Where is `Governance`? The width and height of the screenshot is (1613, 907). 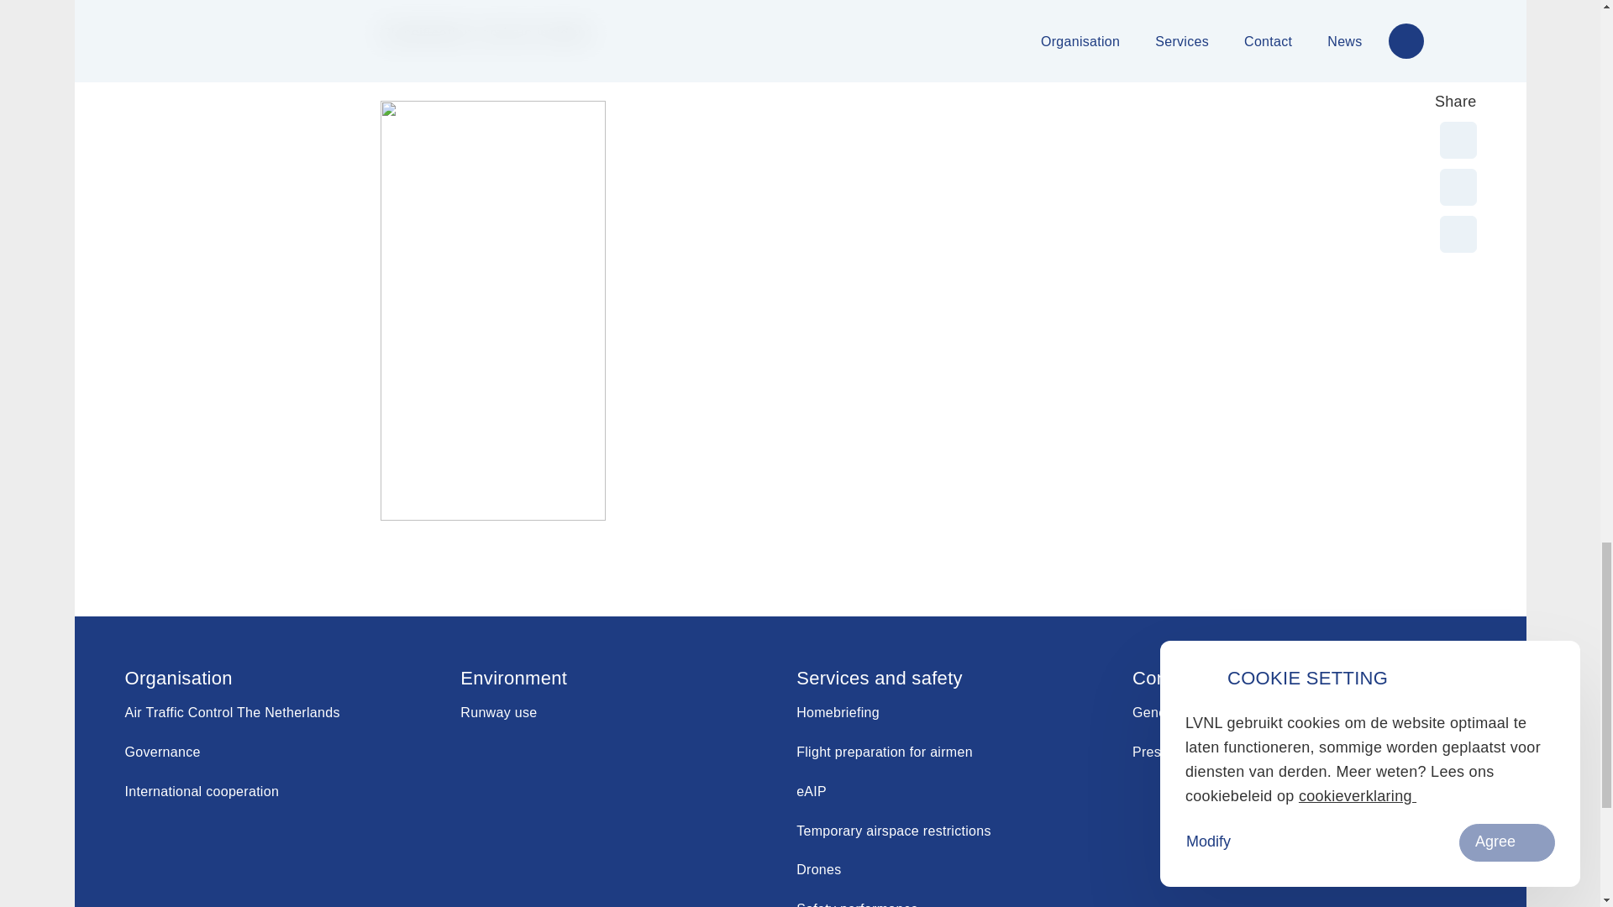
Governance is located at coordinates (161, 751).